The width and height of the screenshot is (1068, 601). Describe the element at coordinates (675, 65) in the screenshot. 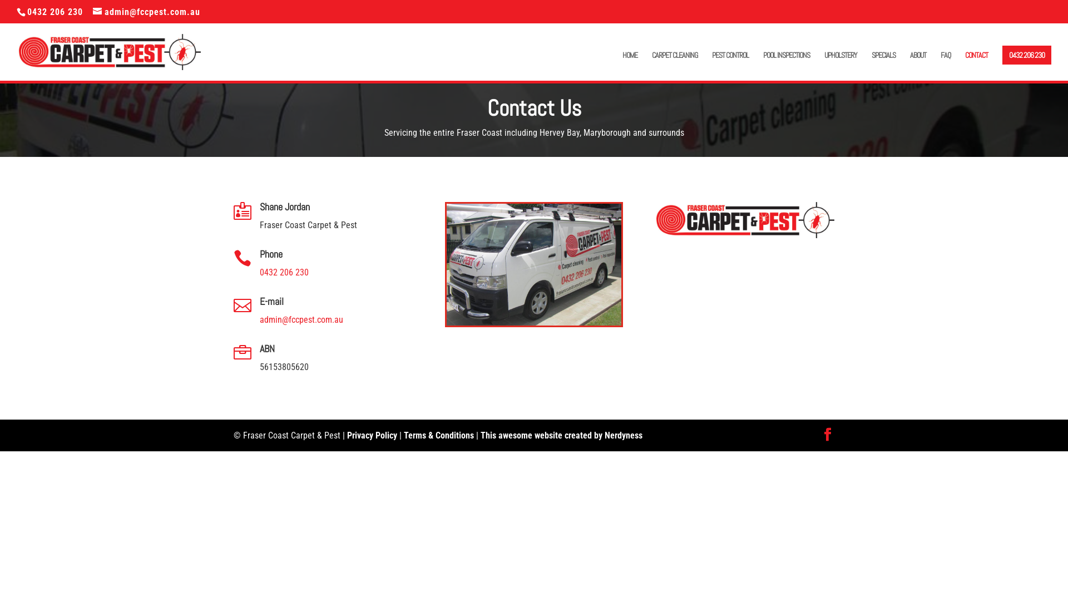

I see `CARPET CLEANING` at that location.